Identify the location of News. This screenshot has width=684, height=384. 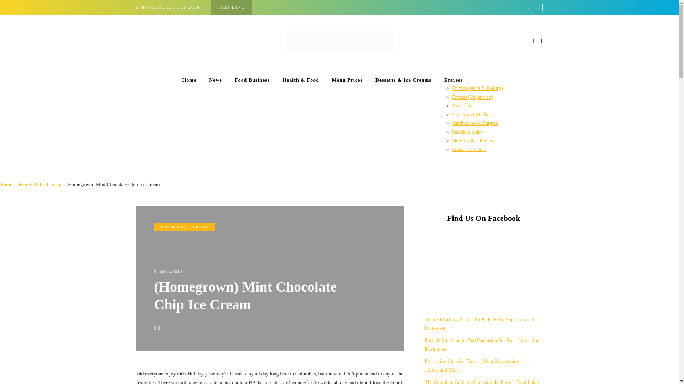
(215, 80).